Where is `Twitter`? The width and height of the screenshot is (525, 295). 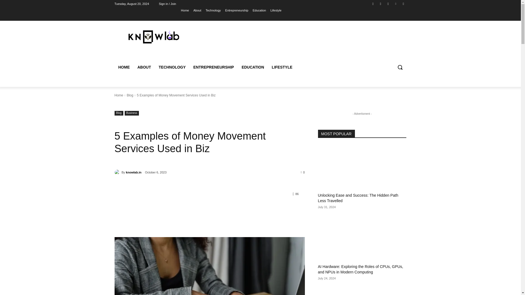
Twitter is located at coordinates (388, 4).